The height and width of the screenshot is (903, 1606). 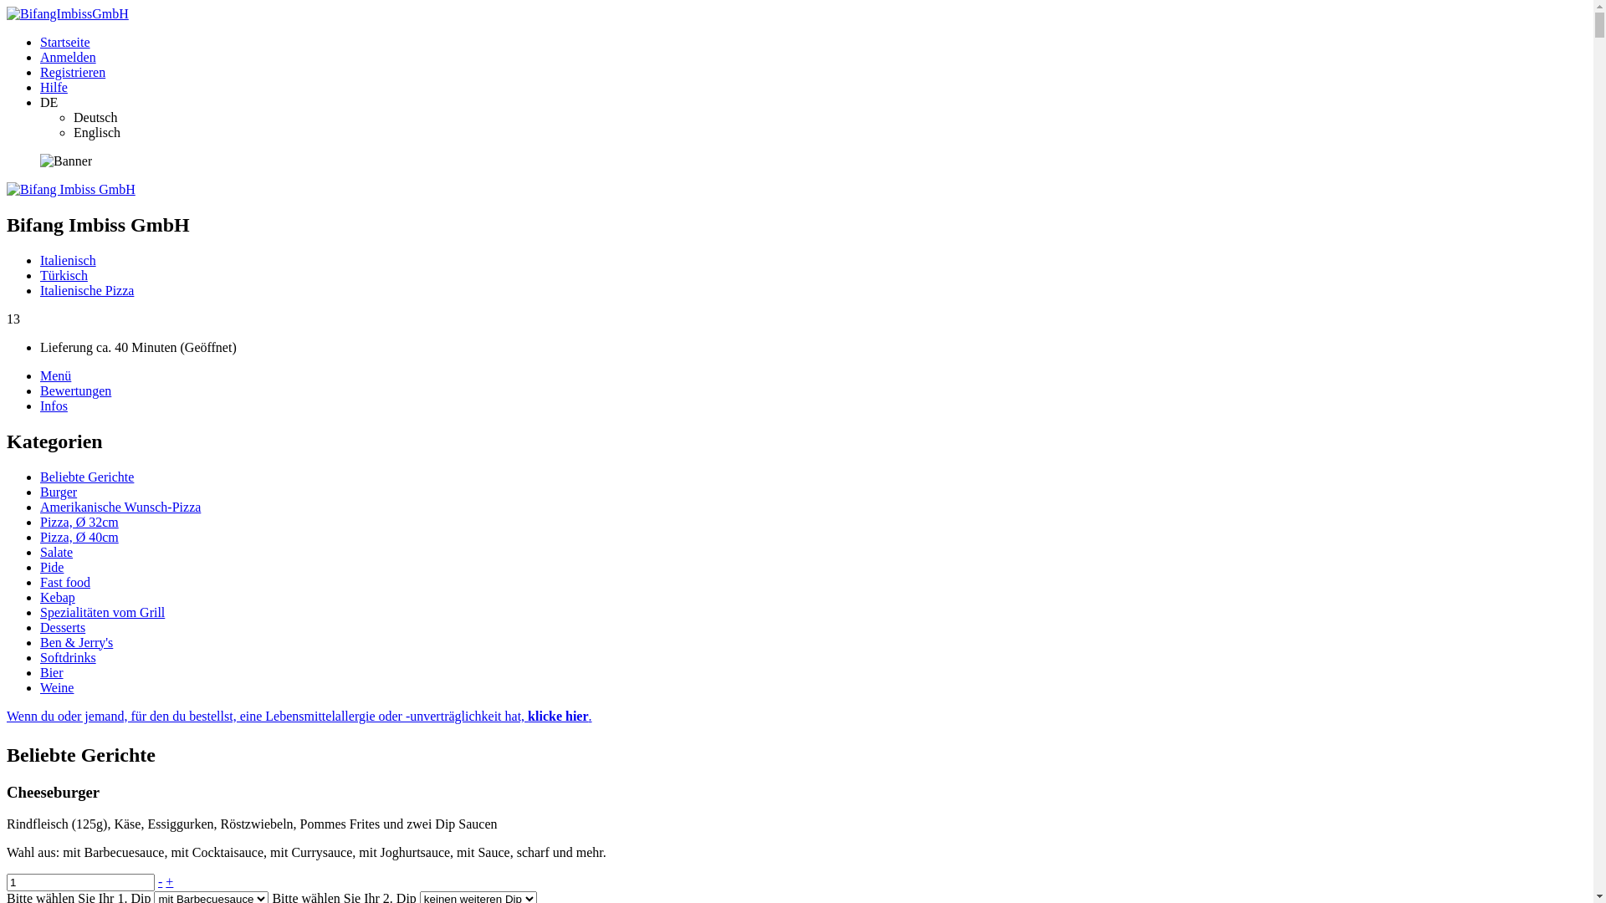 I want to click on +, so click(x=169, y=881).